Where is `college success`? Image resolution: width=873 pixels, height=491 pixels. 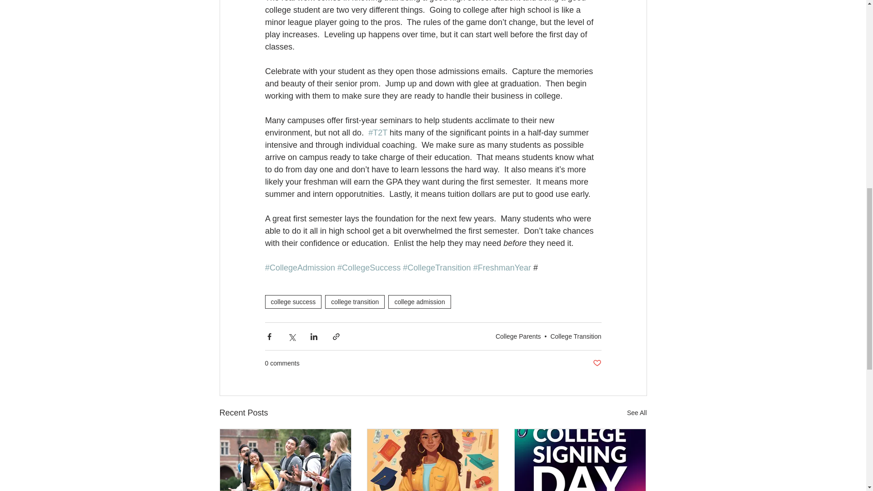
college success is located at coordinates (293, 302).